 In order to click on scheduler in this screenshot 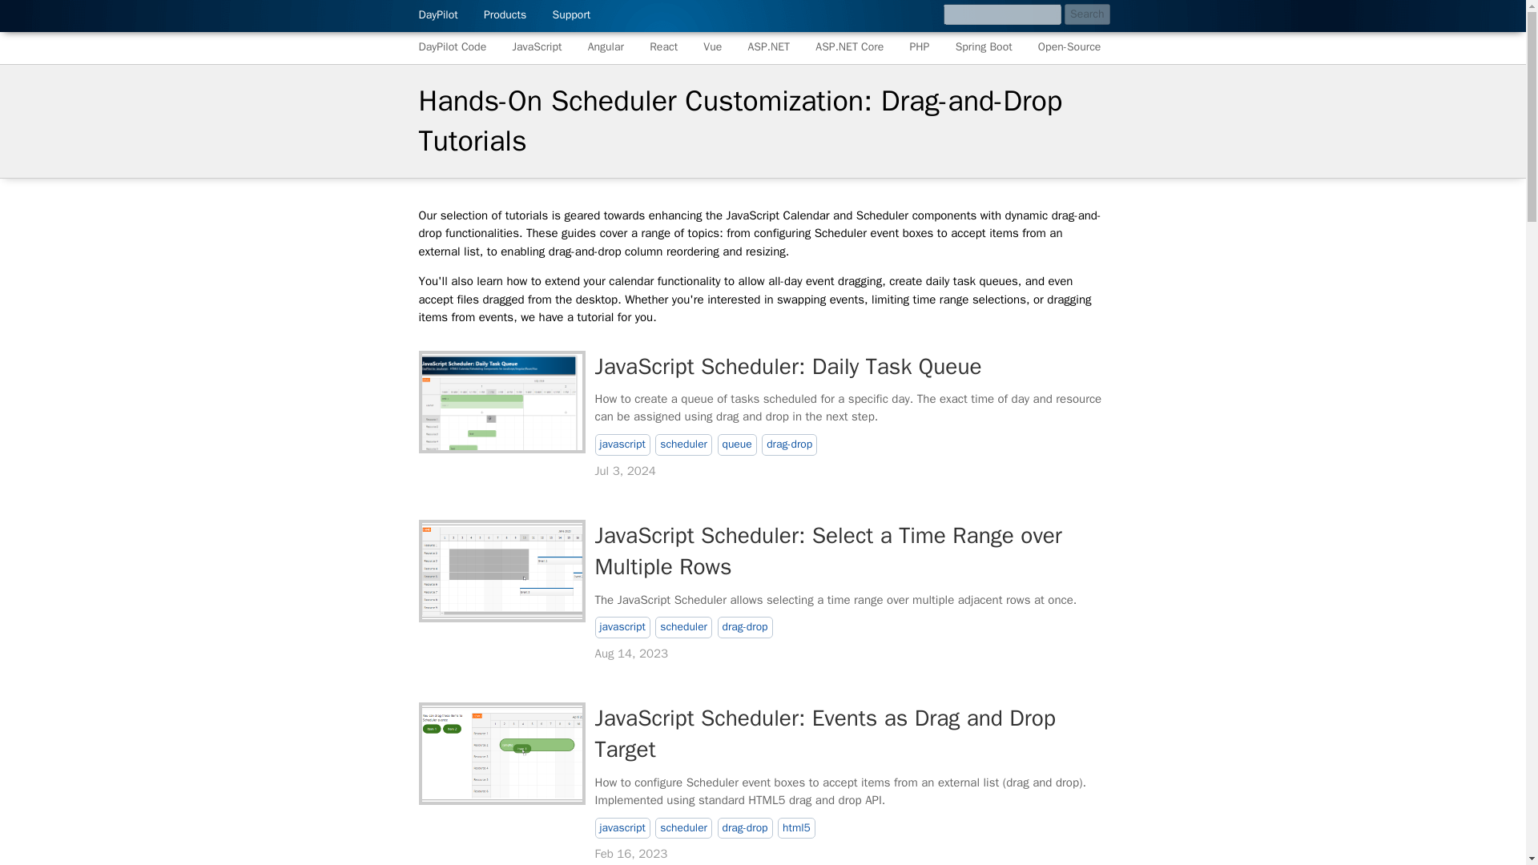, I will do `click(682, 628)`.